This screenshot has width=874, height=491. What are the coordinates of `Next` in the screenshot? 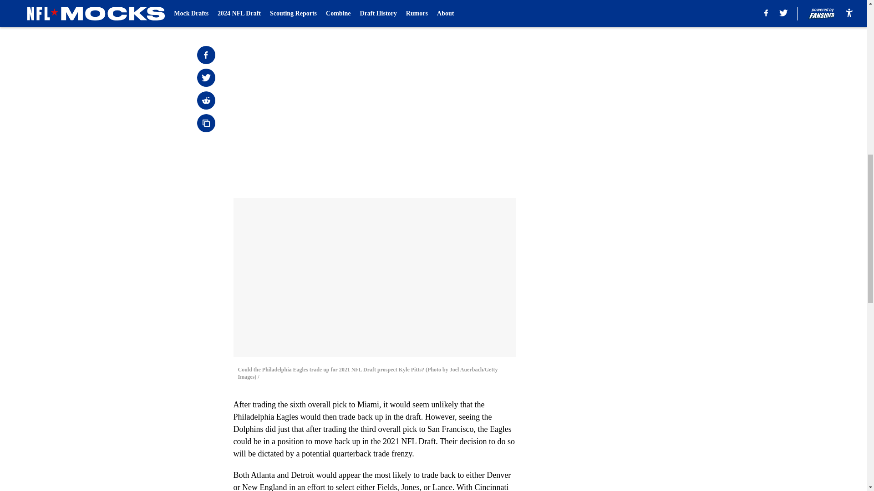 It's located at (488, 12).